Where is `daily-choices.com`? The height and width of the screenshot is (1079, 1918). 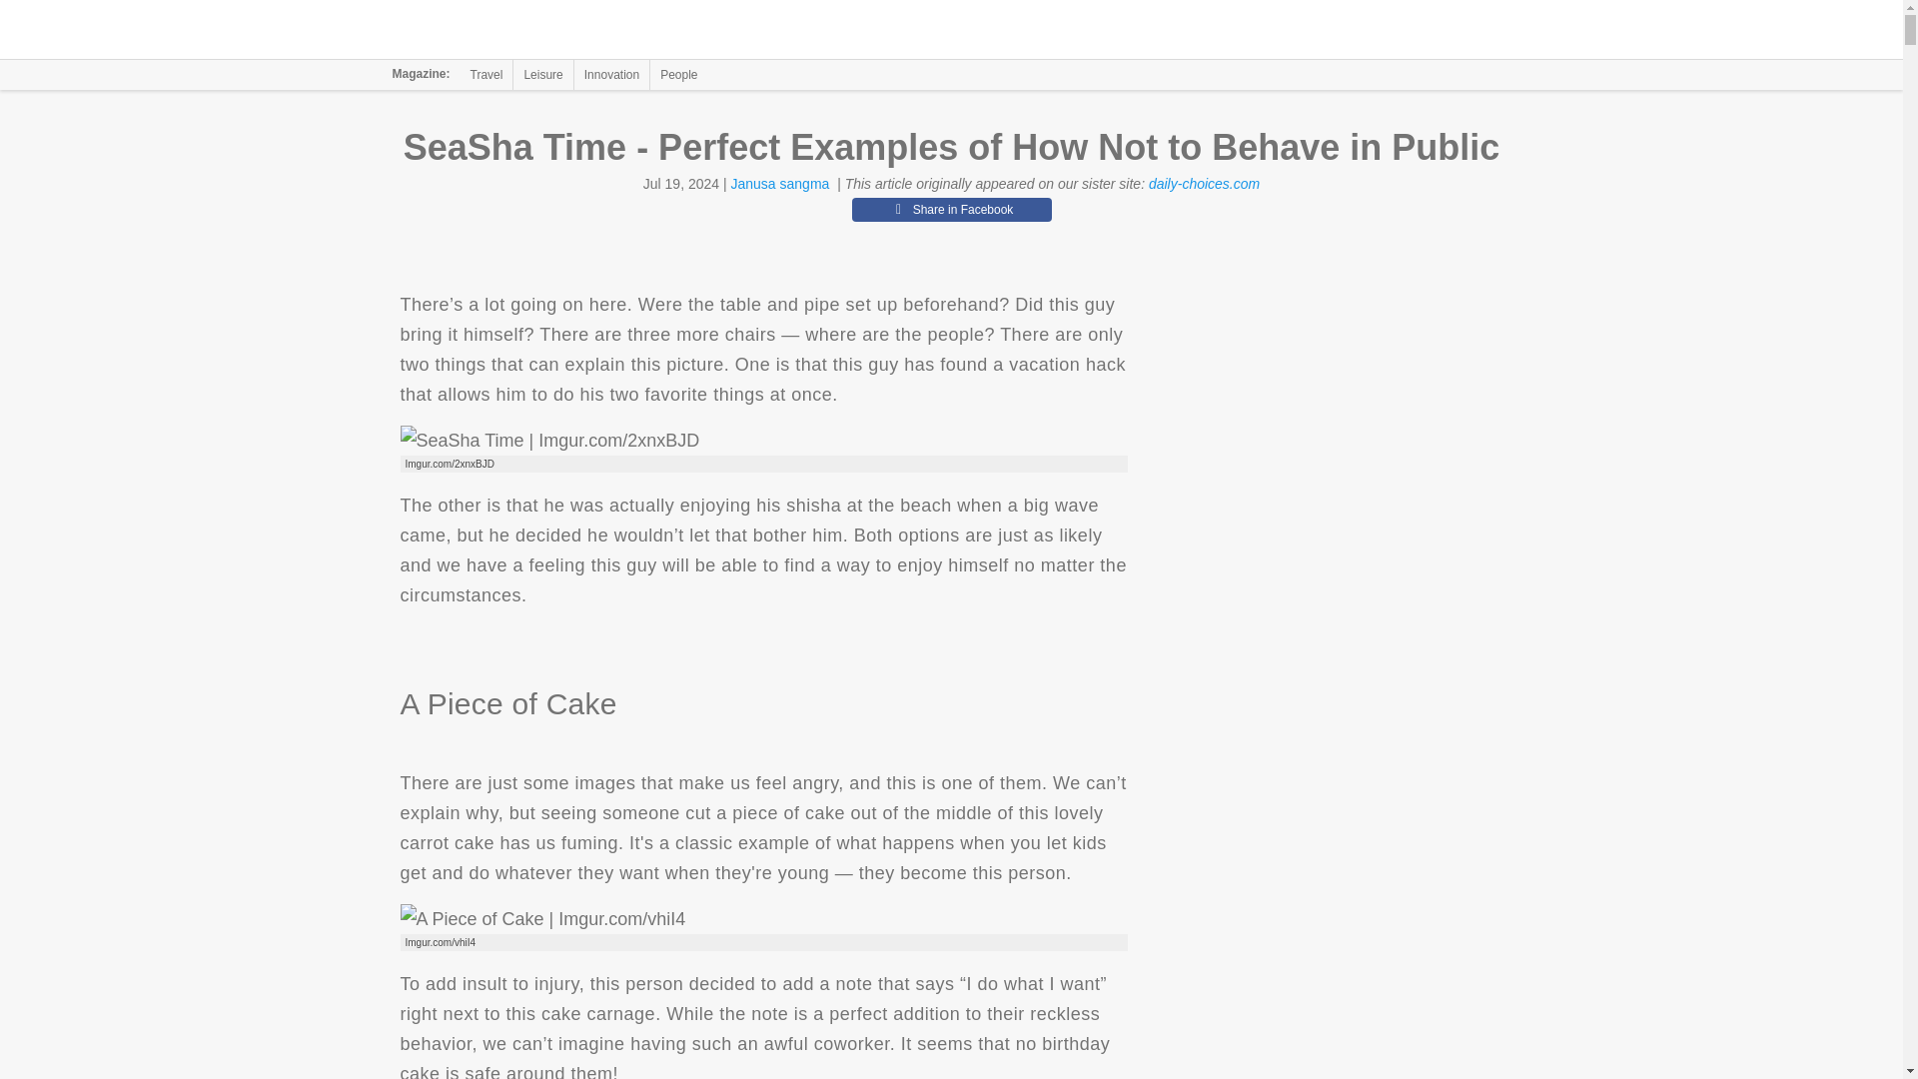
daily-choices.com is located at coordinates (1205, 184).